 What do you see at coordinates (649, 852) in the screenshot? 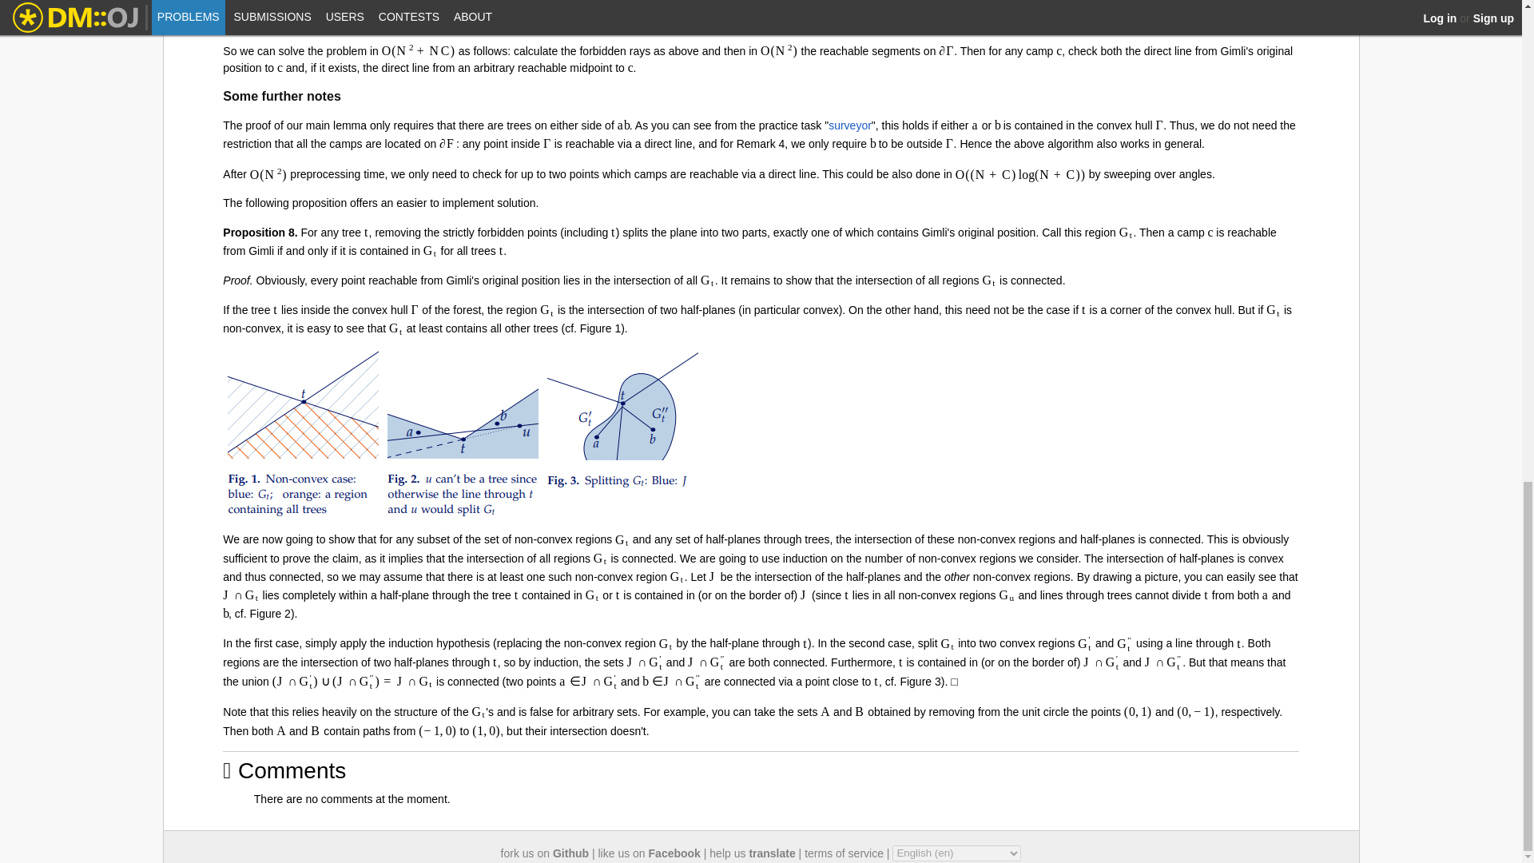
I see `like us on Facebook` at bounding box center [649, 852].